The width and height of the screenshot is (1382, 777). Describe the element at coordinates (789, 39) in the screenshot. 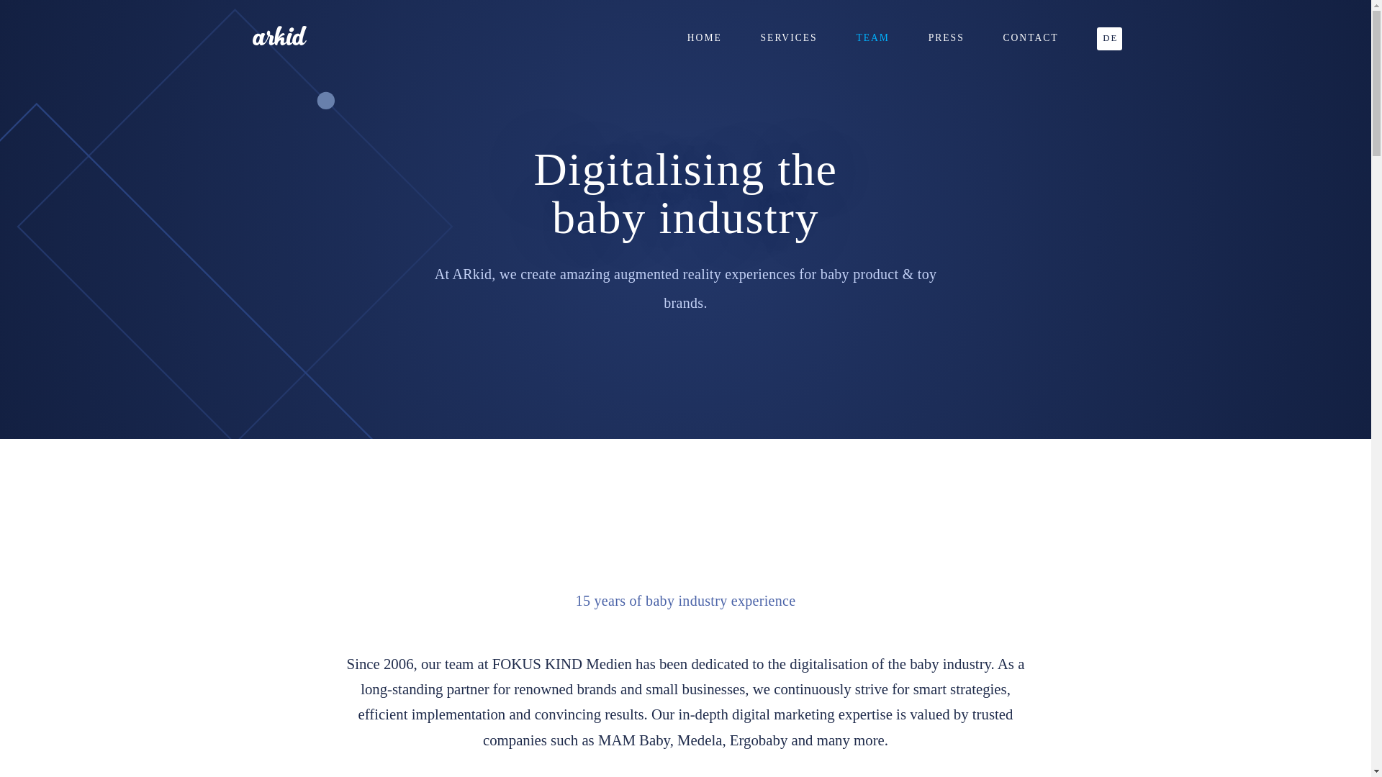

I see `SERVICES` at that location.